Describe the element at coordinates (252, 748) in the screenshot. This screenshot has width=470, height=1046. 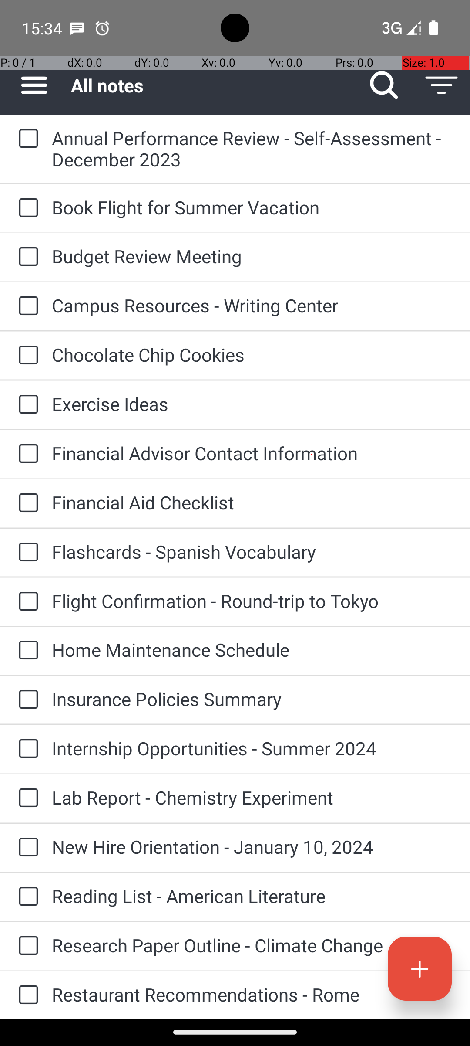
I see `Internship Opportunities - Summer 2024` at that location.